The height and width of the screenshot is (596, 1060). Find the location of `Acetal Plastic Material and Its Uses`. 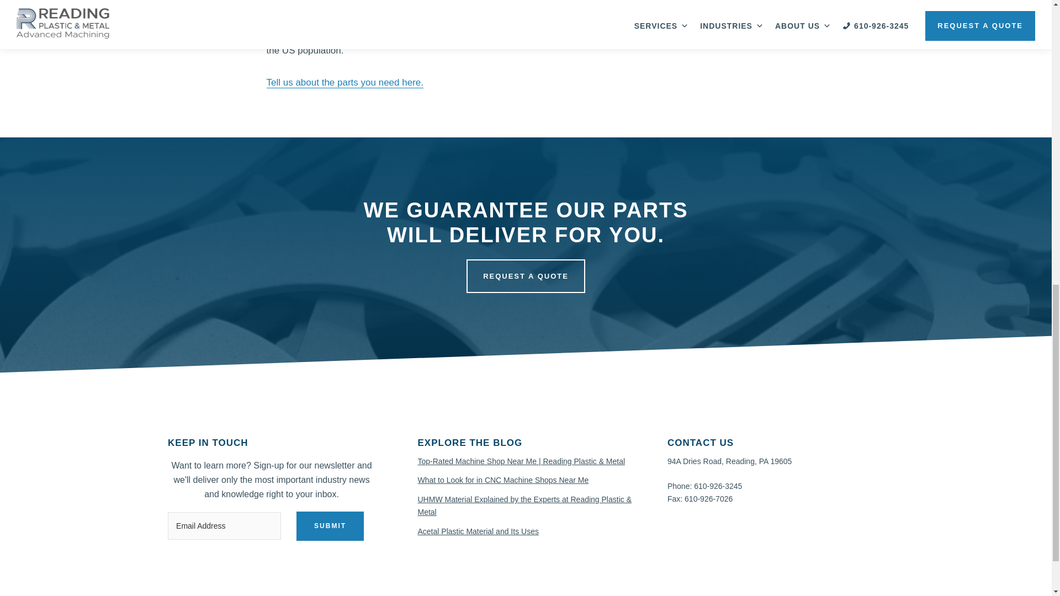

Acetal Plastic Material and Its Uses is located at coordinates (478, 531).